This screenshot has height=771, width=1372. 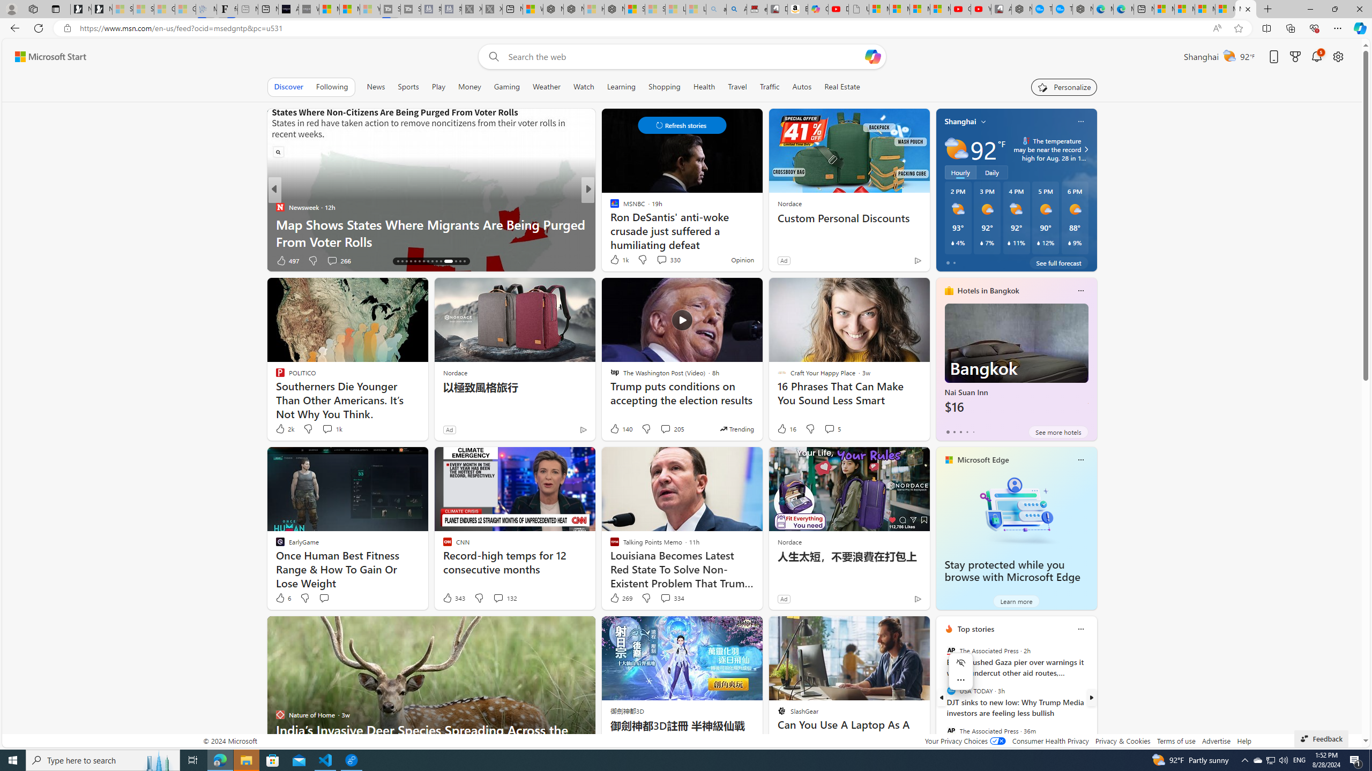 What do you see at coordinates (332, 429) in the screenshot?
I see `View comments 1k Comment` at bounding box center [332, 429].